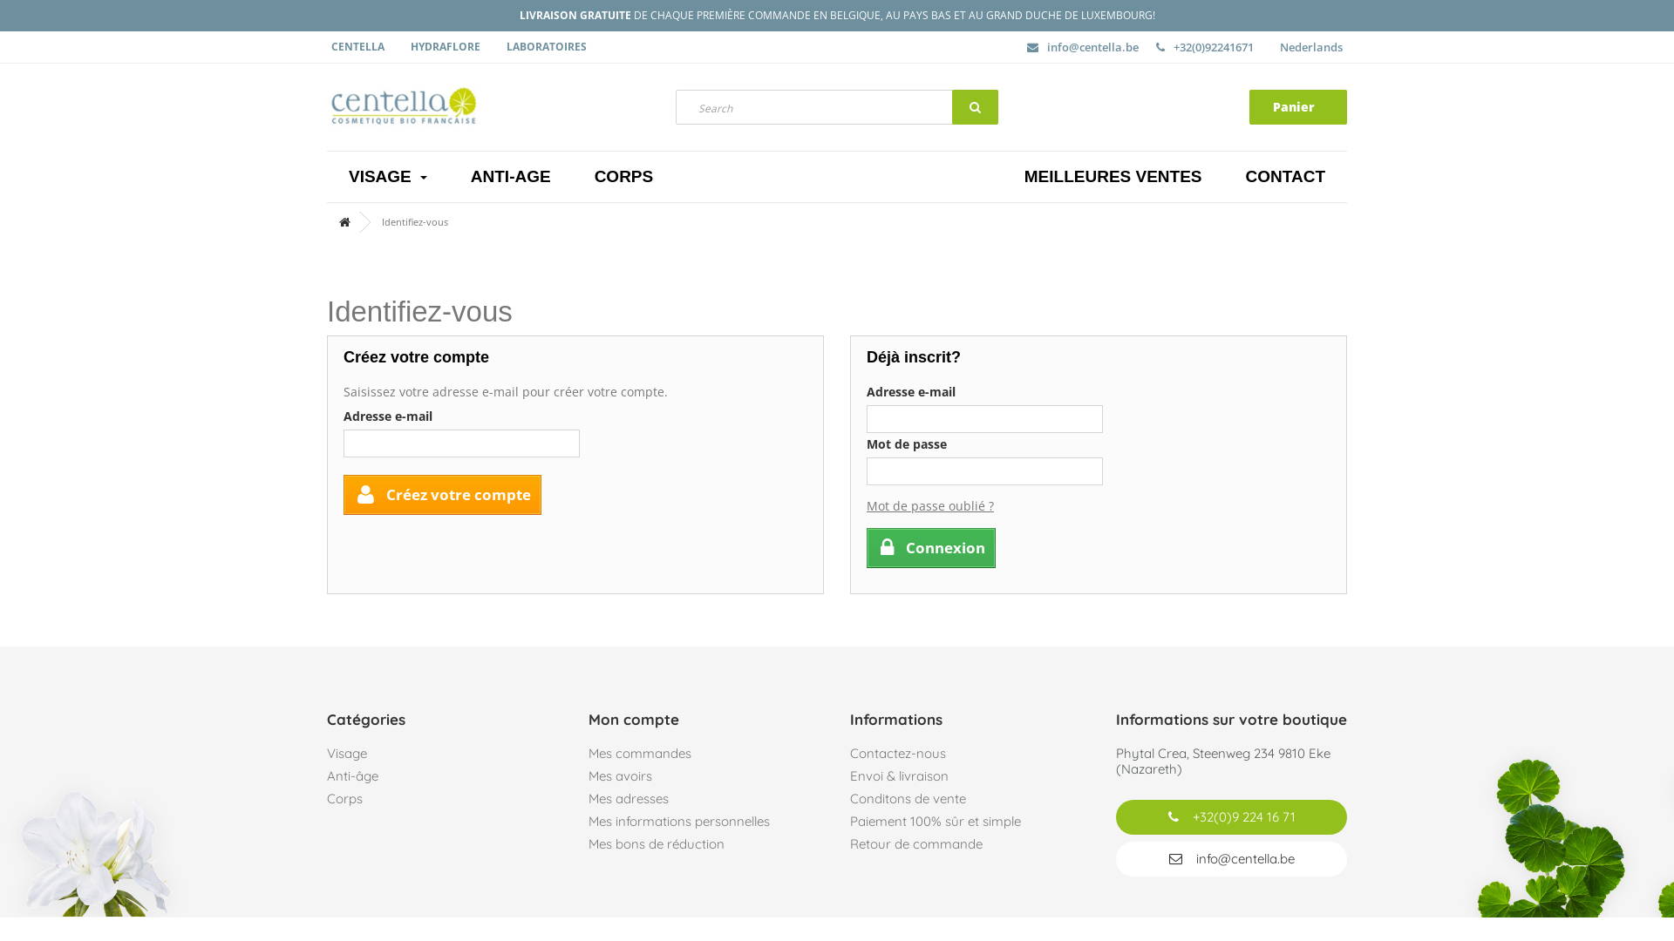 The image size is (1674, 941). Describe the element at coordinates (931, 548) in the screenshot. I see `Connexion` at that location.